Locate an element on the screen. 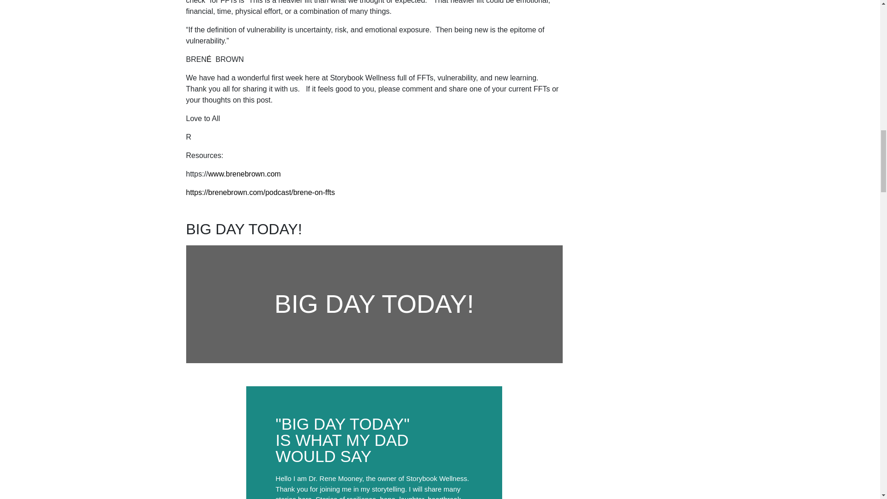 This screenshot has height=499, width=887. BIG DAY TODAY! is located at coordinates (243, 229).